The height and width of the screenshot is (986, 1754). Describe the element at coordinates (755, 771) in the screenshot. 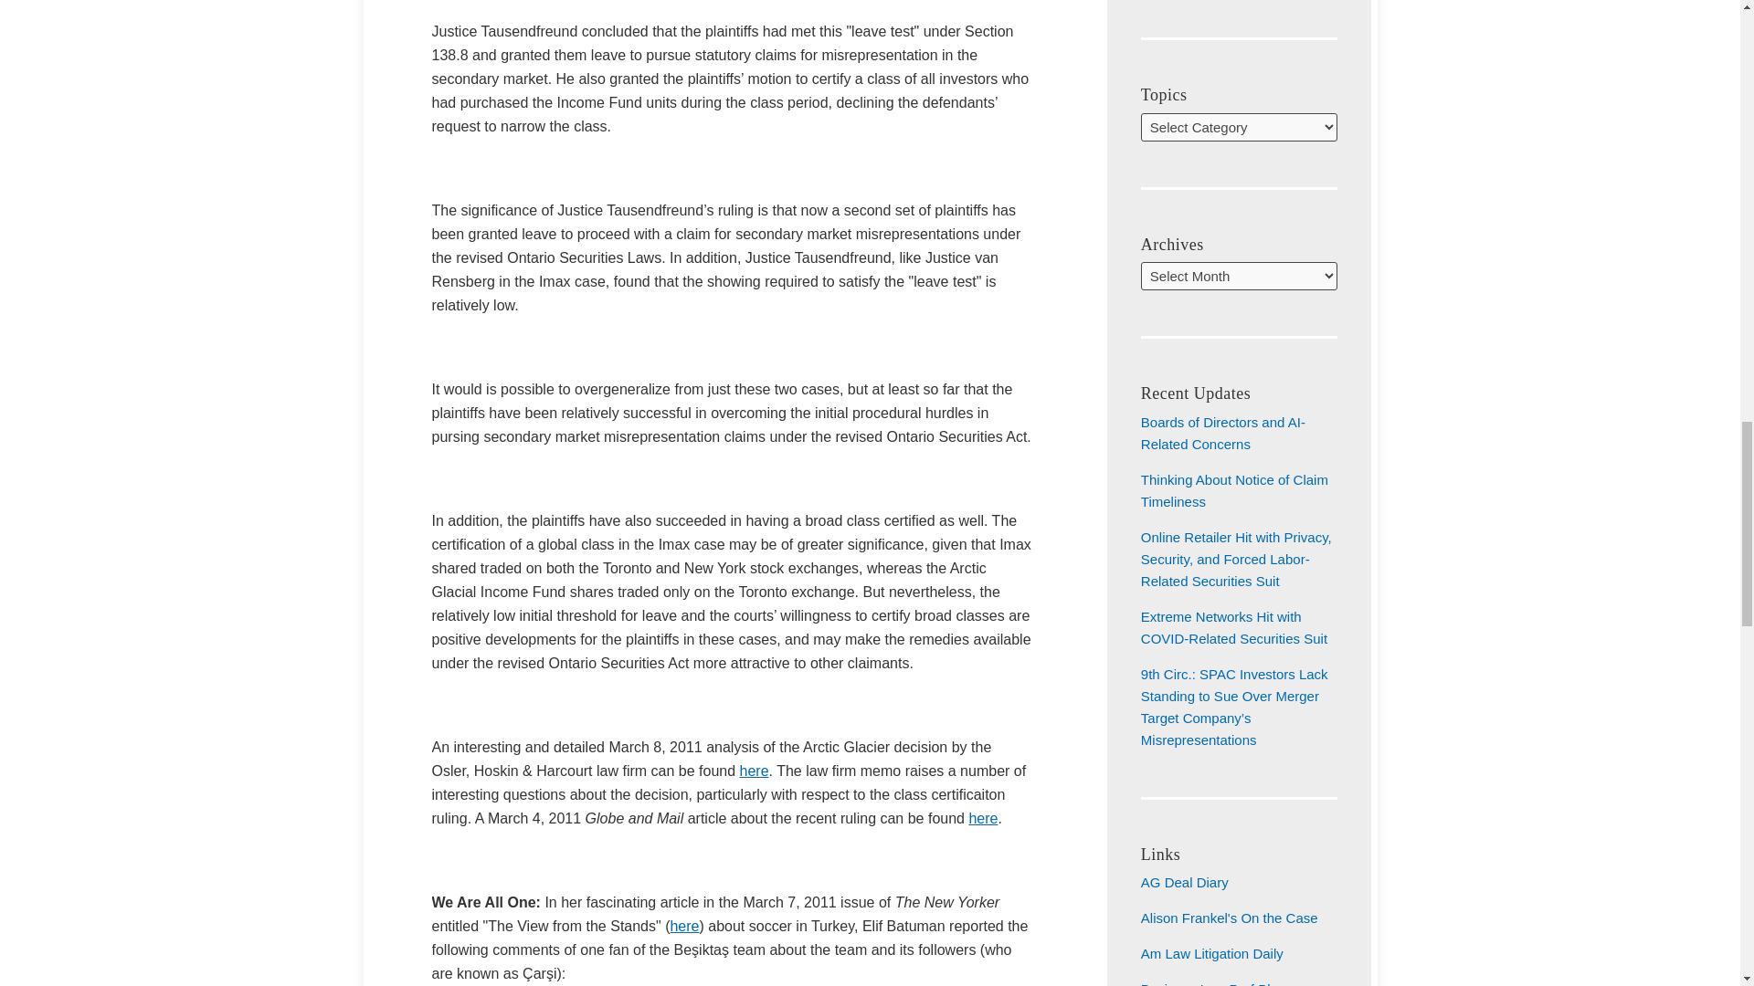

I see `here` at that location.